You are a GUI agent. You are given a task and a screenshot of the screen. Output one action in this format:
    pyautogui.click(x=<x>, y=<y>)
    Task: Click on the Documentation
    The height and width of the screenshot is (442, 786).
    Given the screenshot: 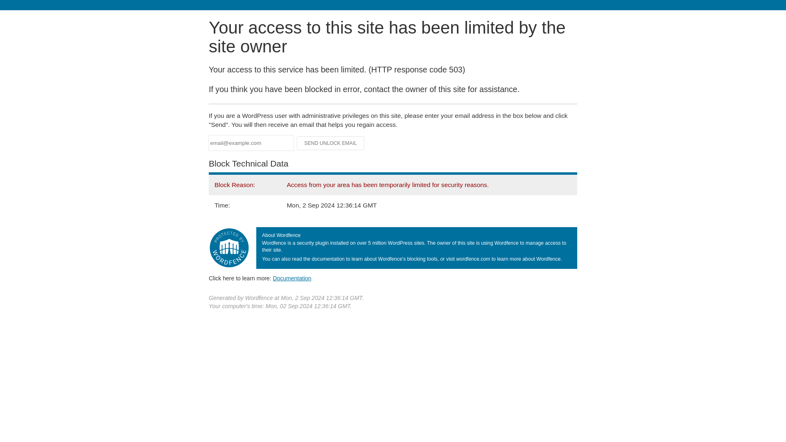 What is the action you would take?
    pyautogui.click(x=292, y=278)
    